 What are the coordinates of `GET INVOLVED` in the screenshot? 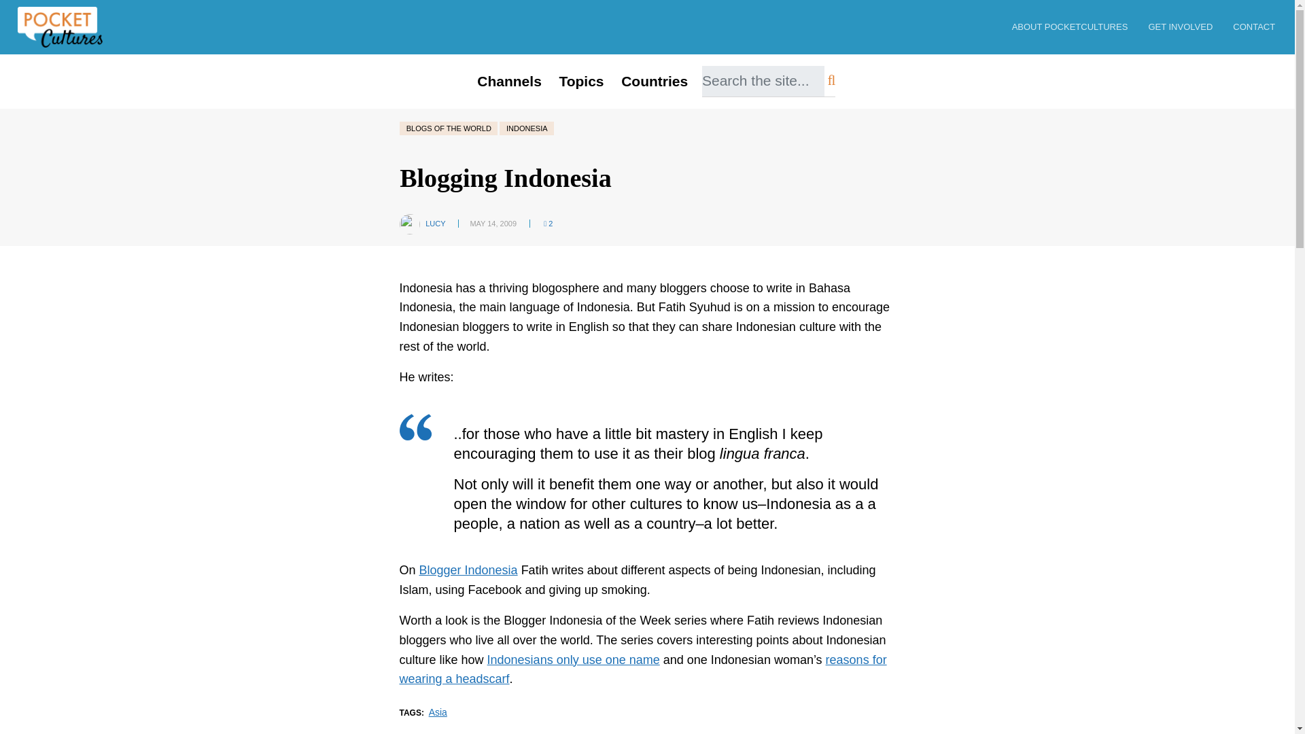 It's located at (1180, 27).